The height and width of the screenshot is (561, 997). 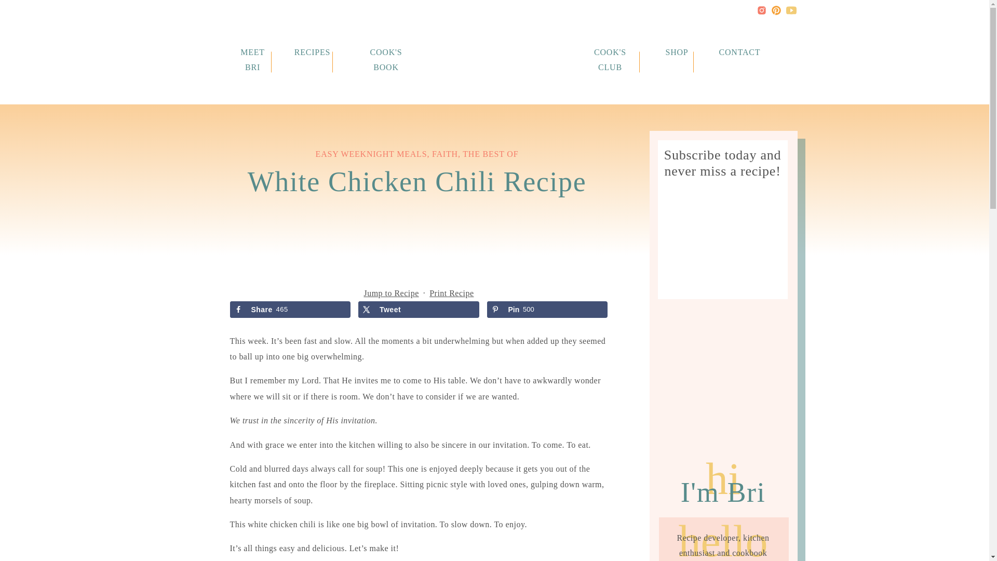 I want to click on MEET BRI, so click(x=252, y=52).